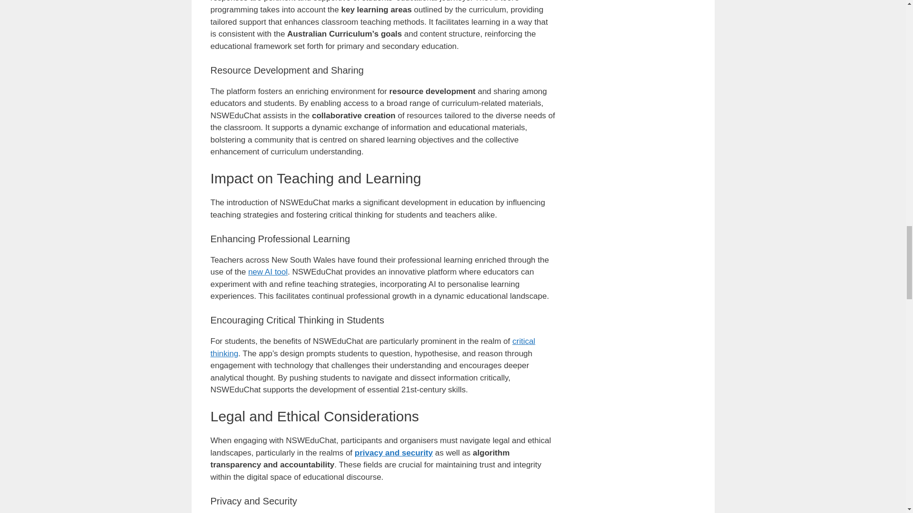 The width and height of the screenshot is (913, 513). What do you see at coordinates (268, 272) in the screenshot?
I see `new AI tool` at bounding box center [268, 272].